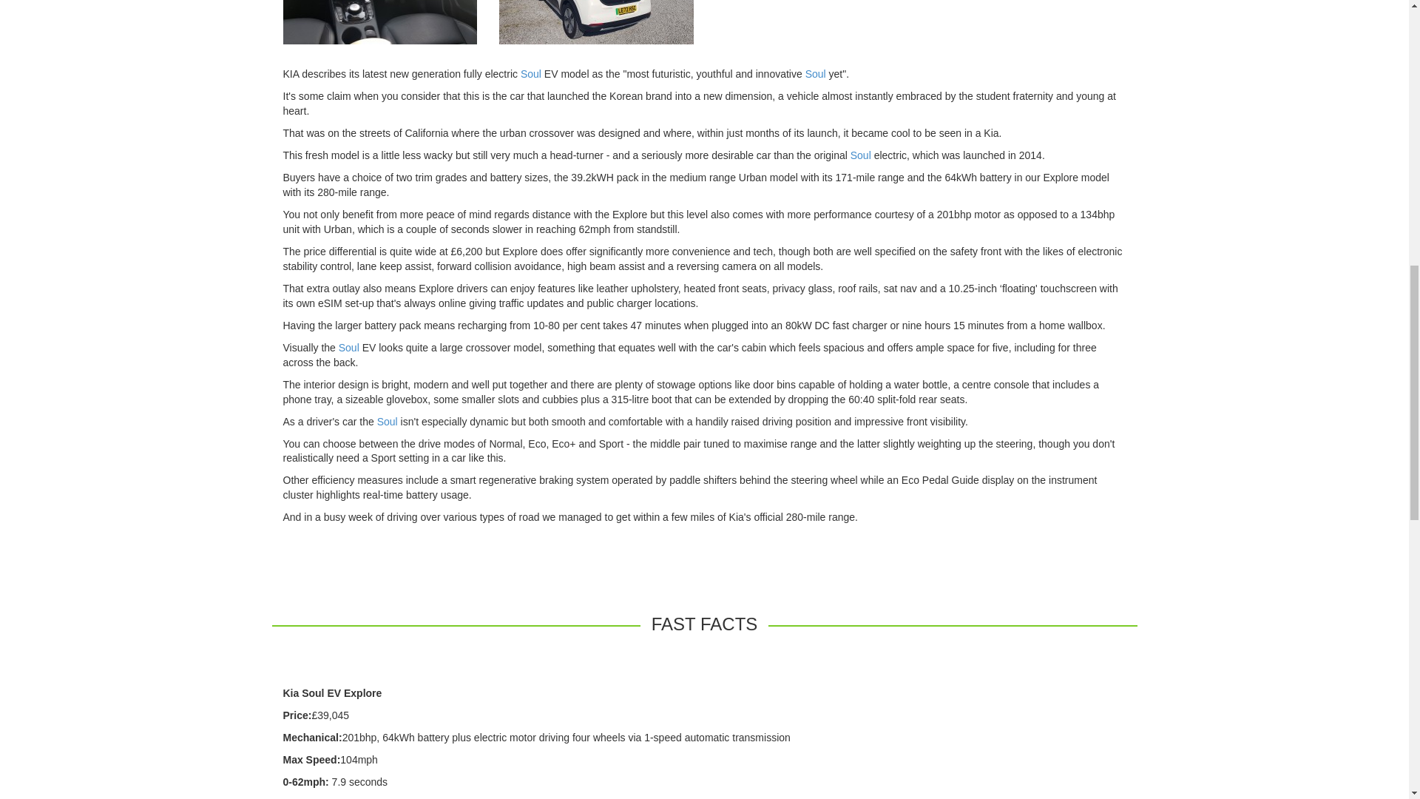 The height and width of the screenshot is (799, 1420). Describe the element at coordinates (861, 155) in the screenshot. I see `Soul` at that location.